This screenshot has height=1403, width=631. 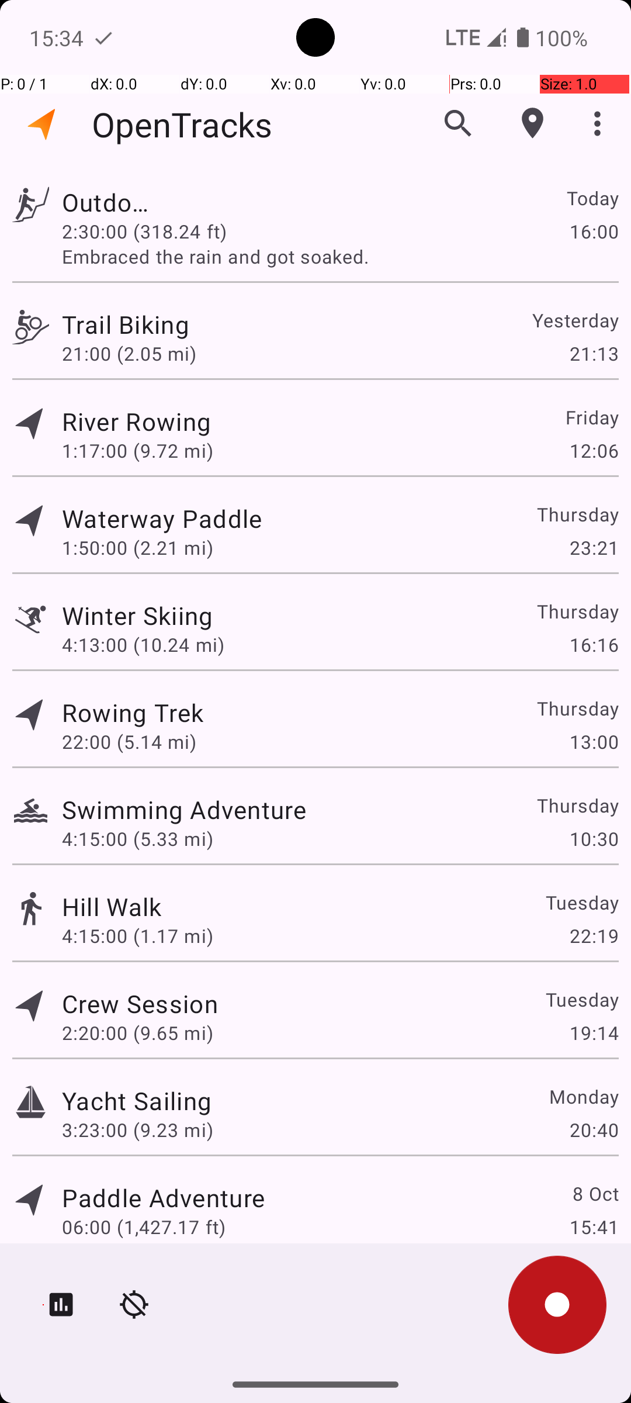 What do you see at coordinates (137, 1100) in the screenshot?
I see `Yacht Sailing` at bounding box center [137, 1100].